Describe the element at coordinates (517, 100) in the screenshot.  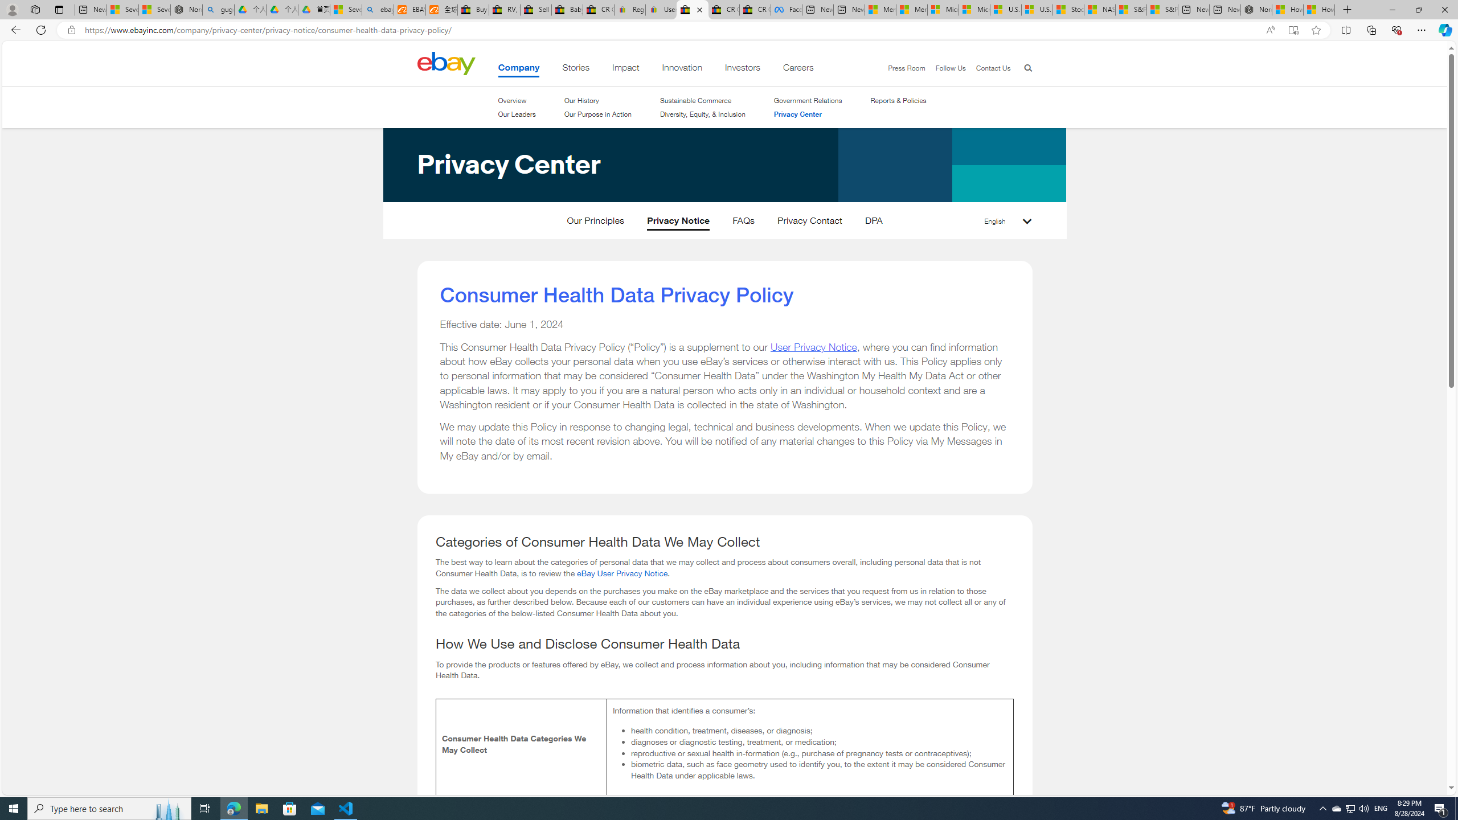
I see `Overview` at that location.